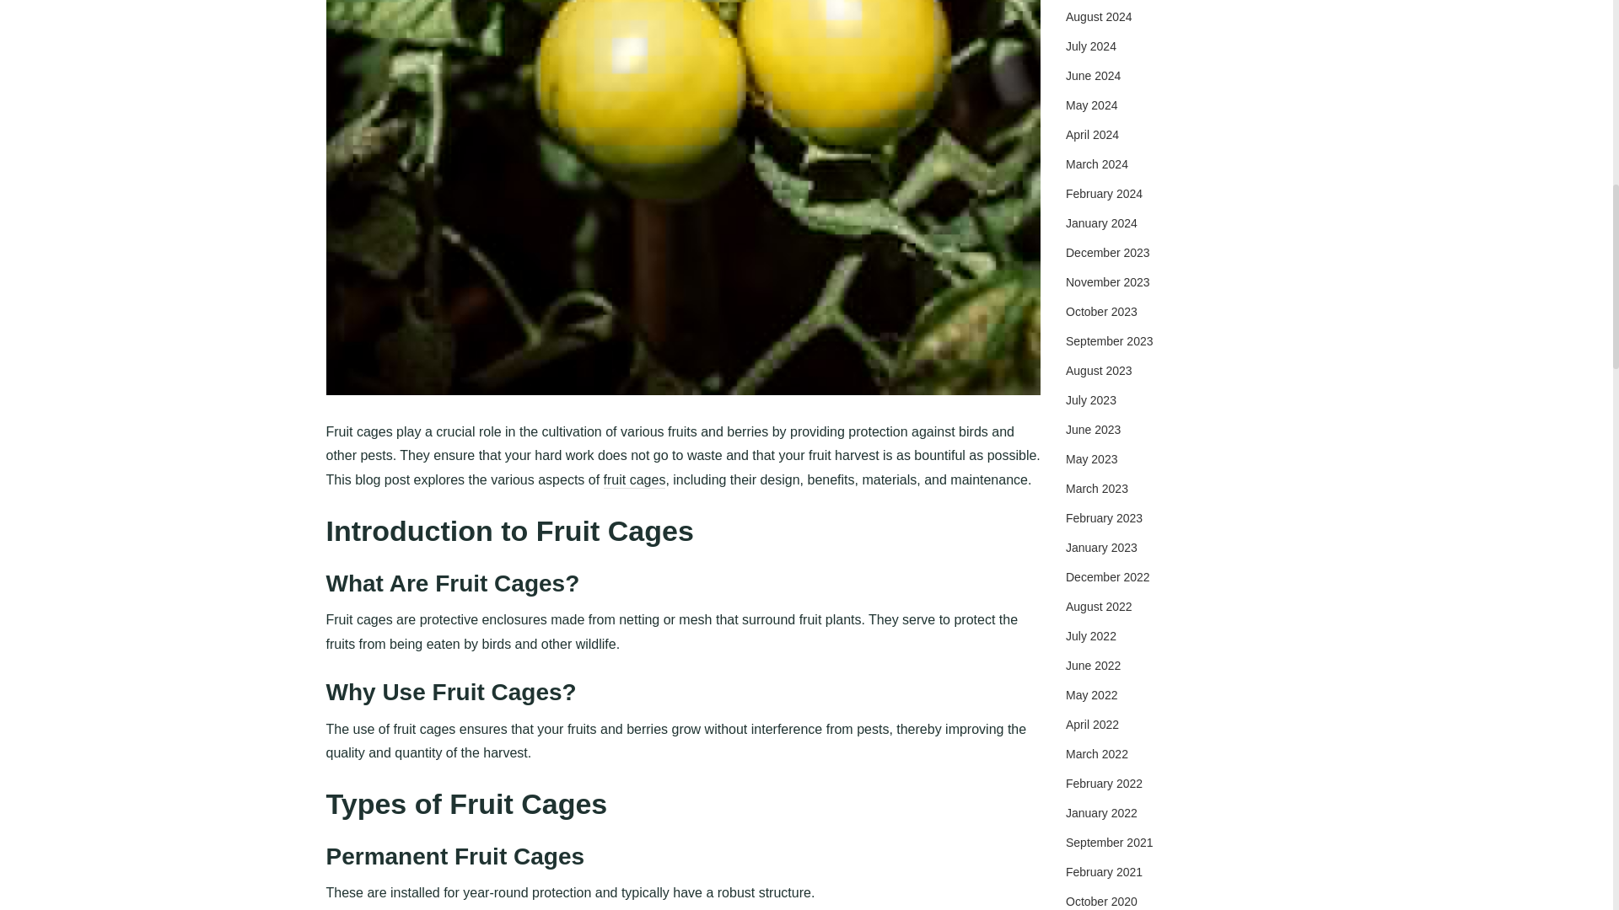 The image size is (1619, 910). Describe the element at coordinates (1091, 45) in the screenshot. I see `July 2024` at that location.